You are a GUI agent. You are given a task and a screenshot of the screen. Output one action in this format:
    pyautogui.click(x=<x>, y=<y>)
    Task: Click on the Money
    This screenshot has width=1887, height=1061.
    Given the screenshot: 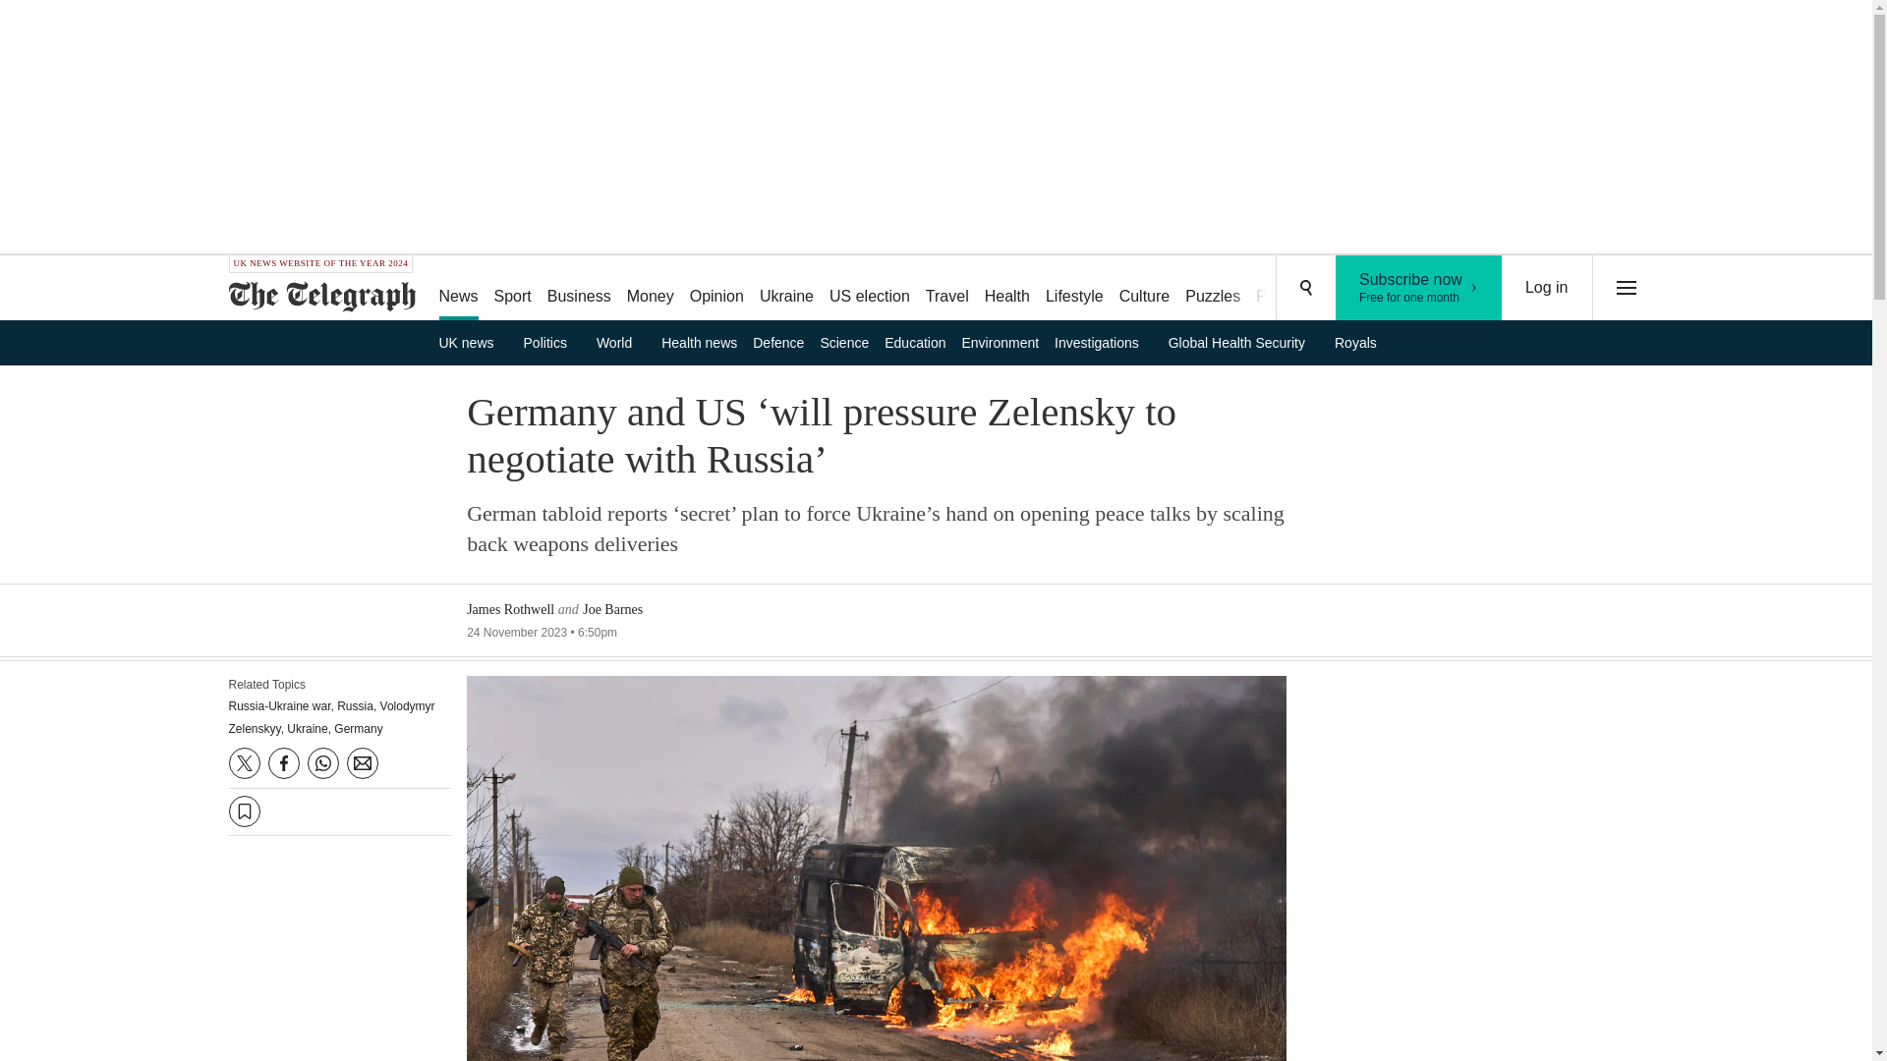 What is the action you would take?
    pyautogui.click(x=552, y=342)
    